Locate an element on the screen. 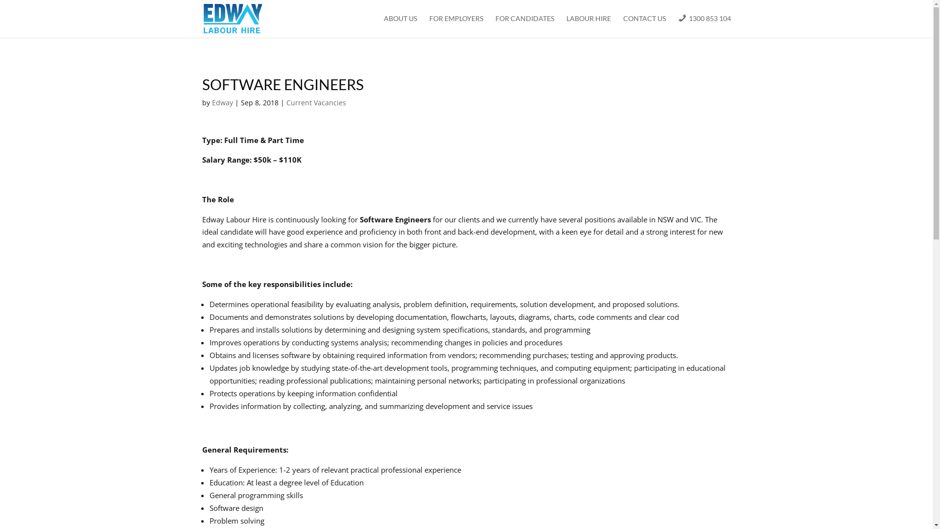 The height and width of the screenshot is (529, 940). Edway is located at coordinates (222, 103).